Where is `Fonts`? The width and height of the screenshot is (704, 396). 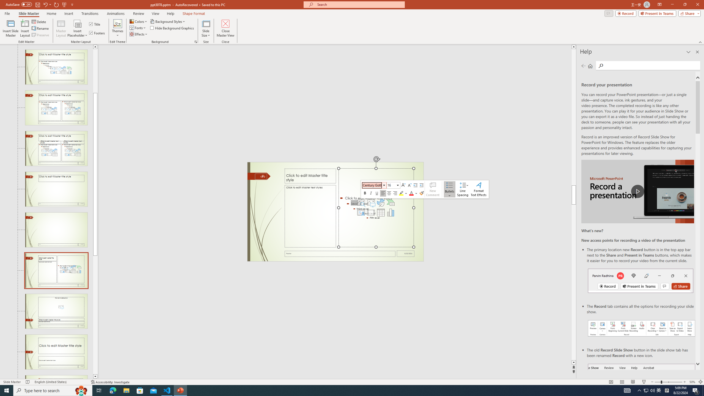 Fonts is located at coordinates (138, 28).